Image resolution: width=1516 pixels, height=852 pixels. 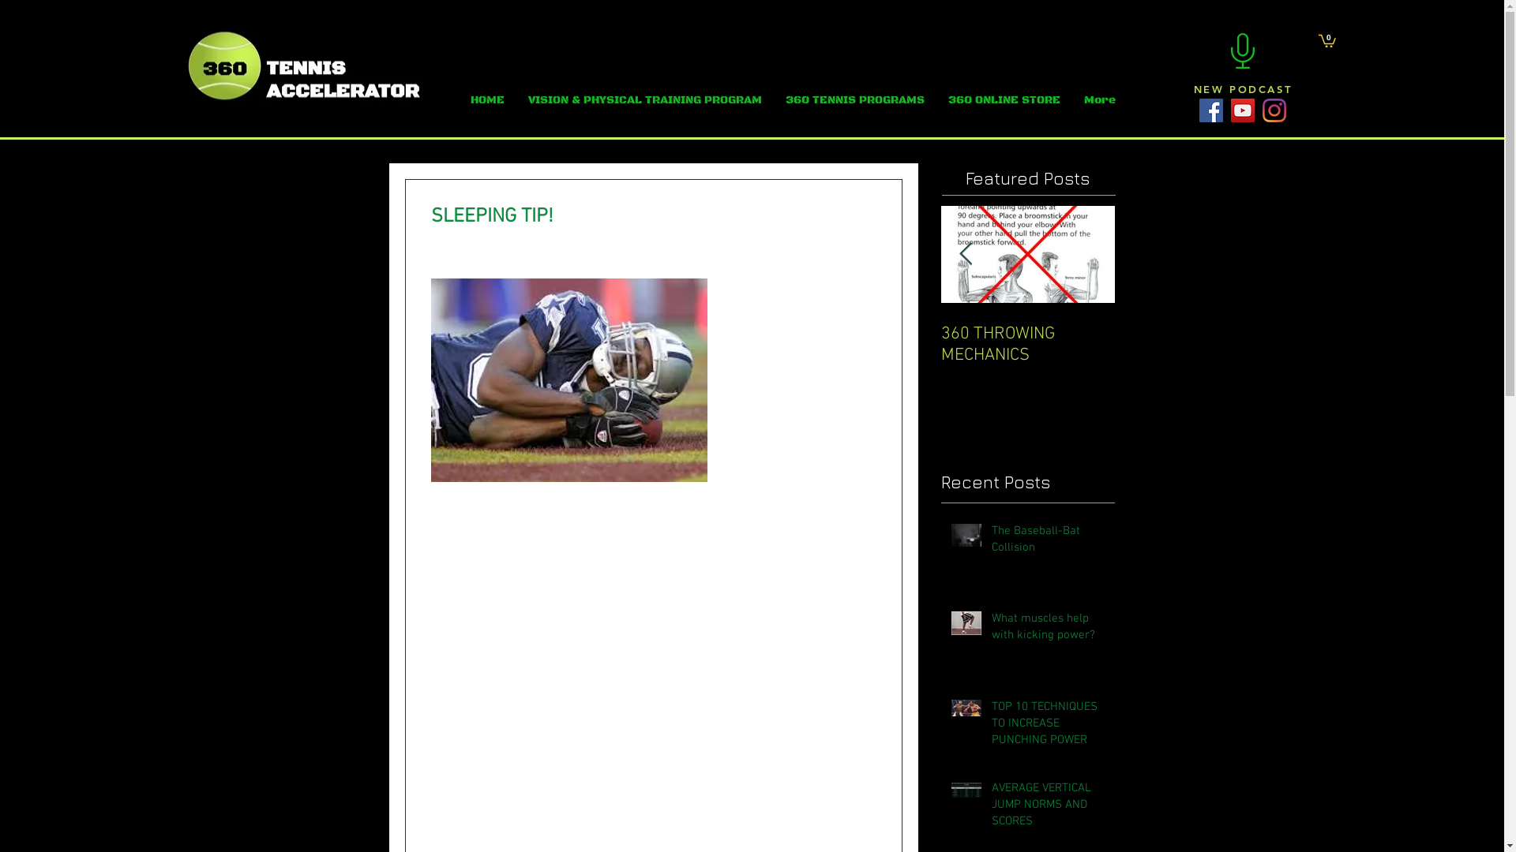 I want to click on 360 THROWING MECHANICS, so click(x=1028, y=345).